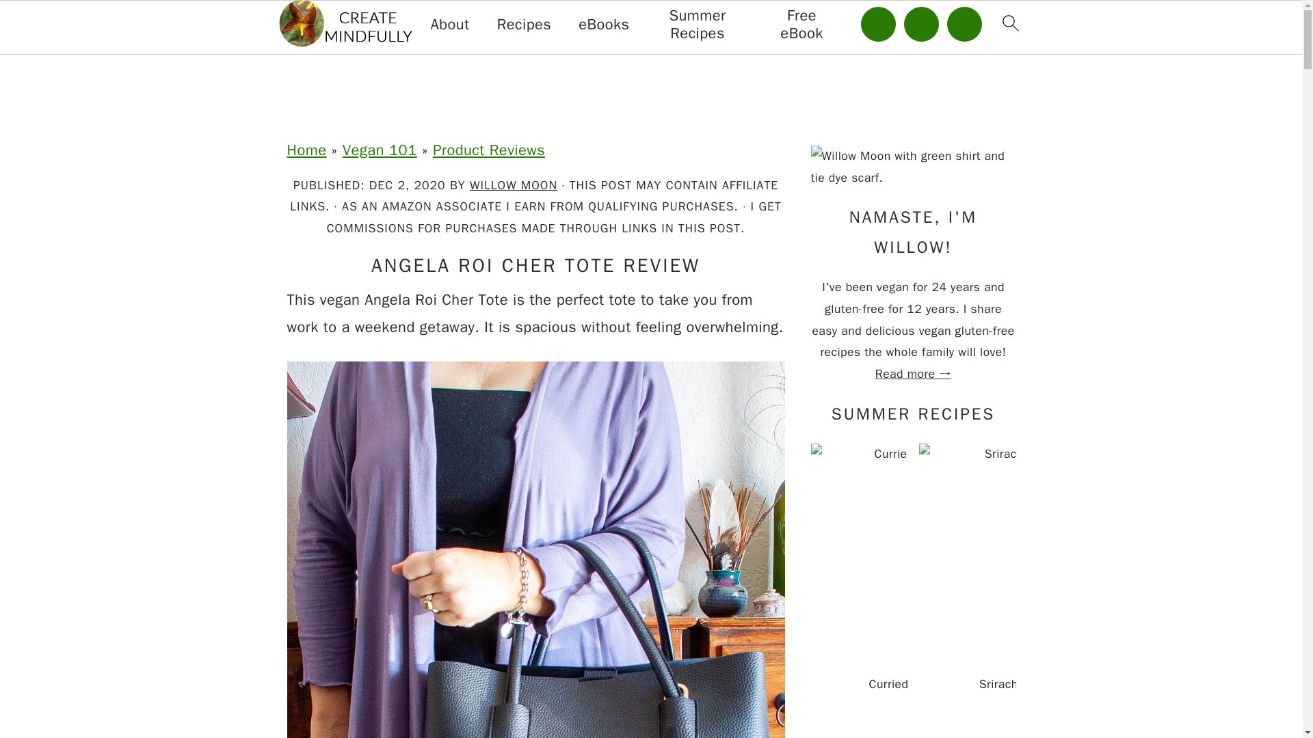 Image resolution: width=1313 pixels, height=738 pixels. Describe the element at coordinates (307, 150) in the screenshot. I see `Home` at that location.